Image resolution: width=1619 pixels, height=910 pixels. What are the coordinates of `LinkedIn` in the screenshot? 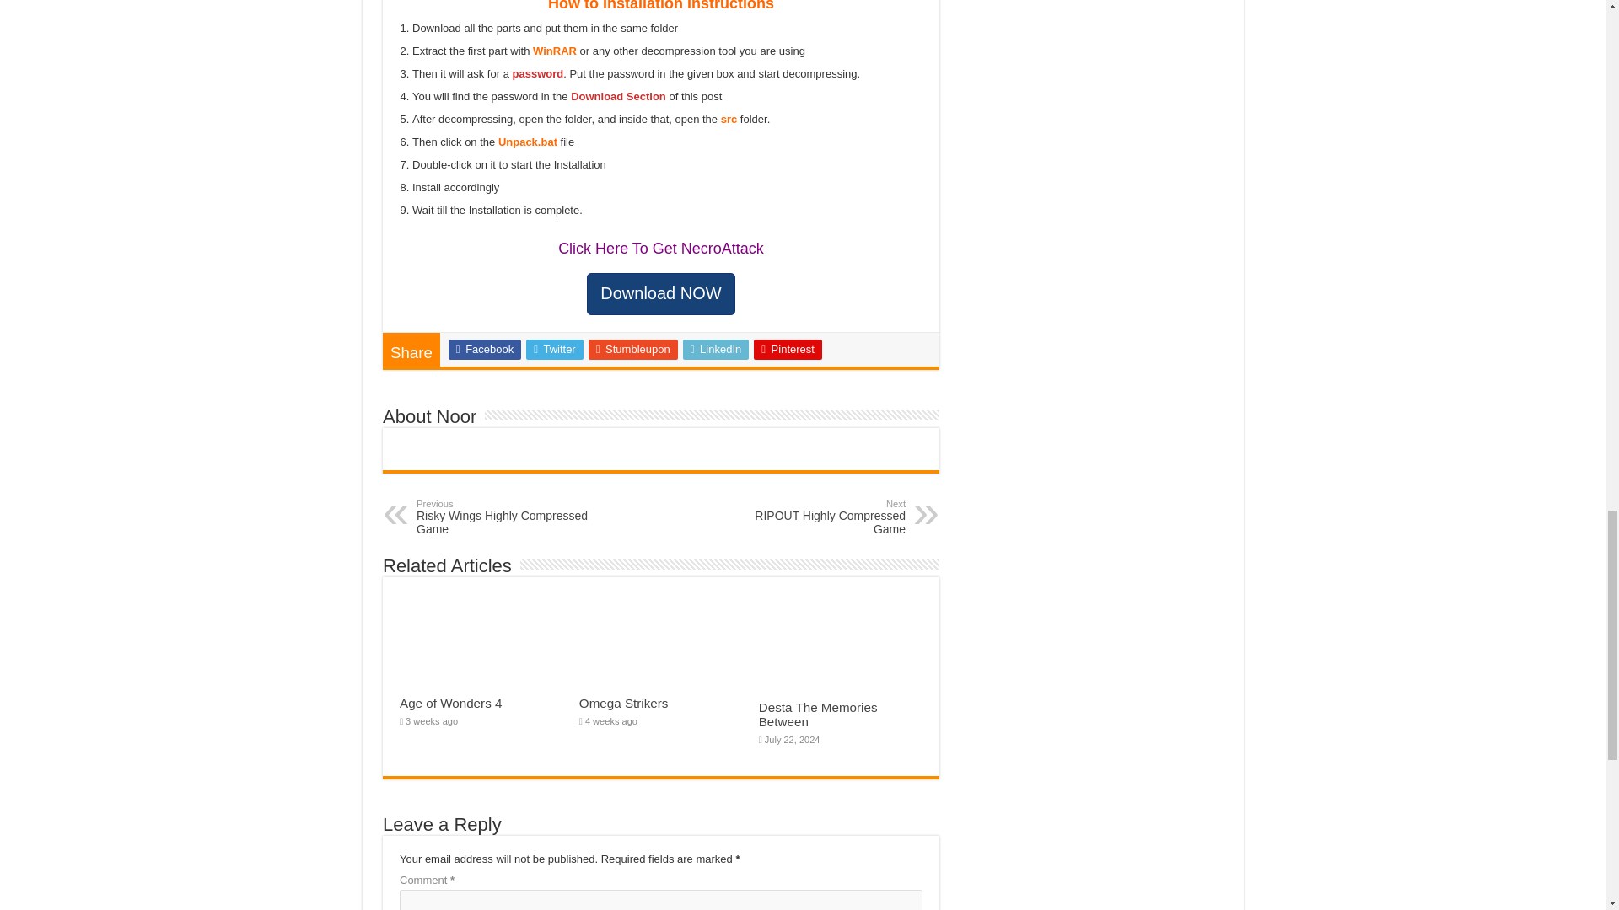 It's located at (716, 349).